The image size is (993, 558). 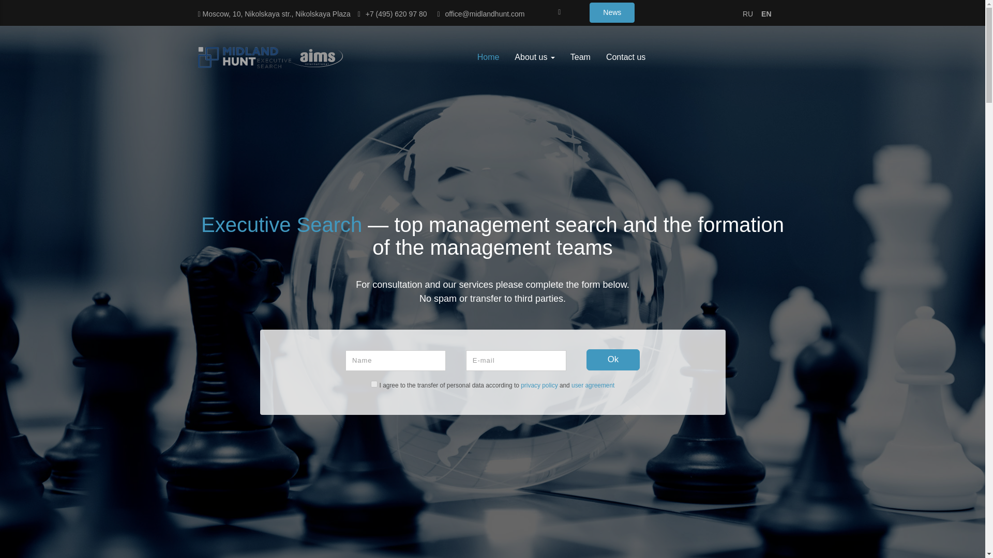 What do you see at coordinates (373, 383) in the screenshot?
I see `1` at bounding box center [373, 383].